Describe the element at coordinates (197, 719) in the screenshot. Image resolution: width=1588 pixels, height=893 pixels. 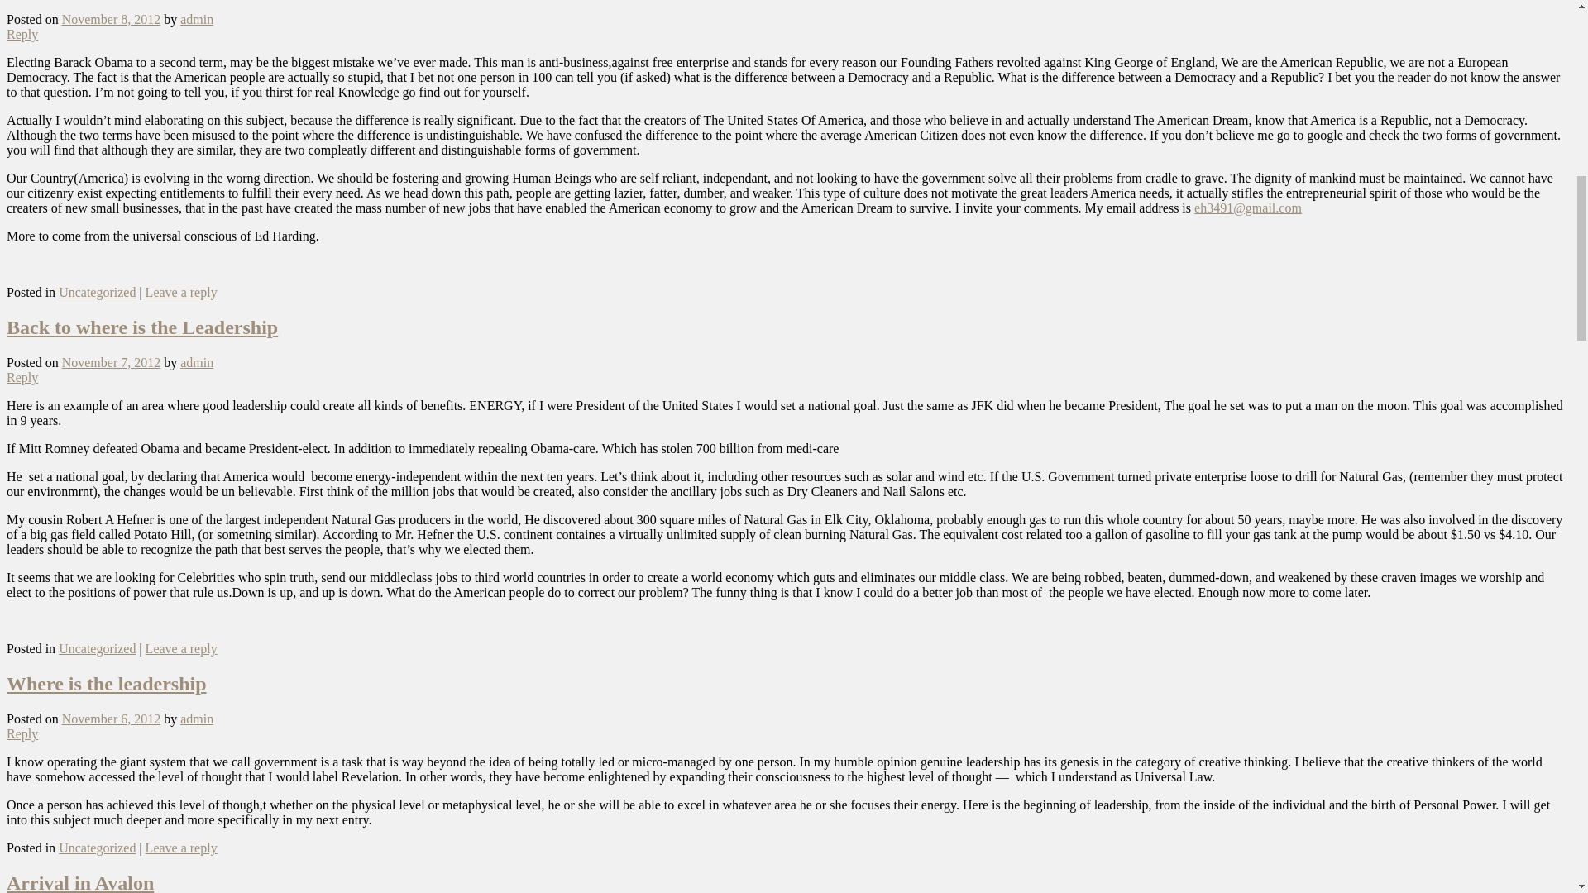
I see `admin` at that location.